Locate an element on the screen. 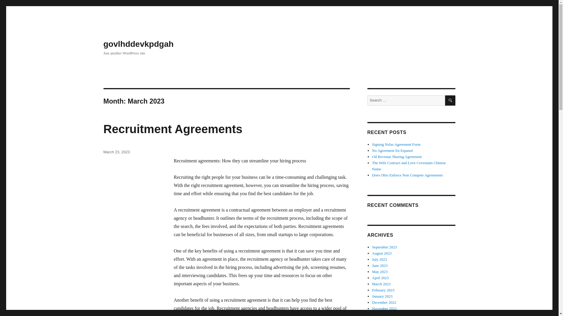  October 2022 is located at coordinates (382, 314).